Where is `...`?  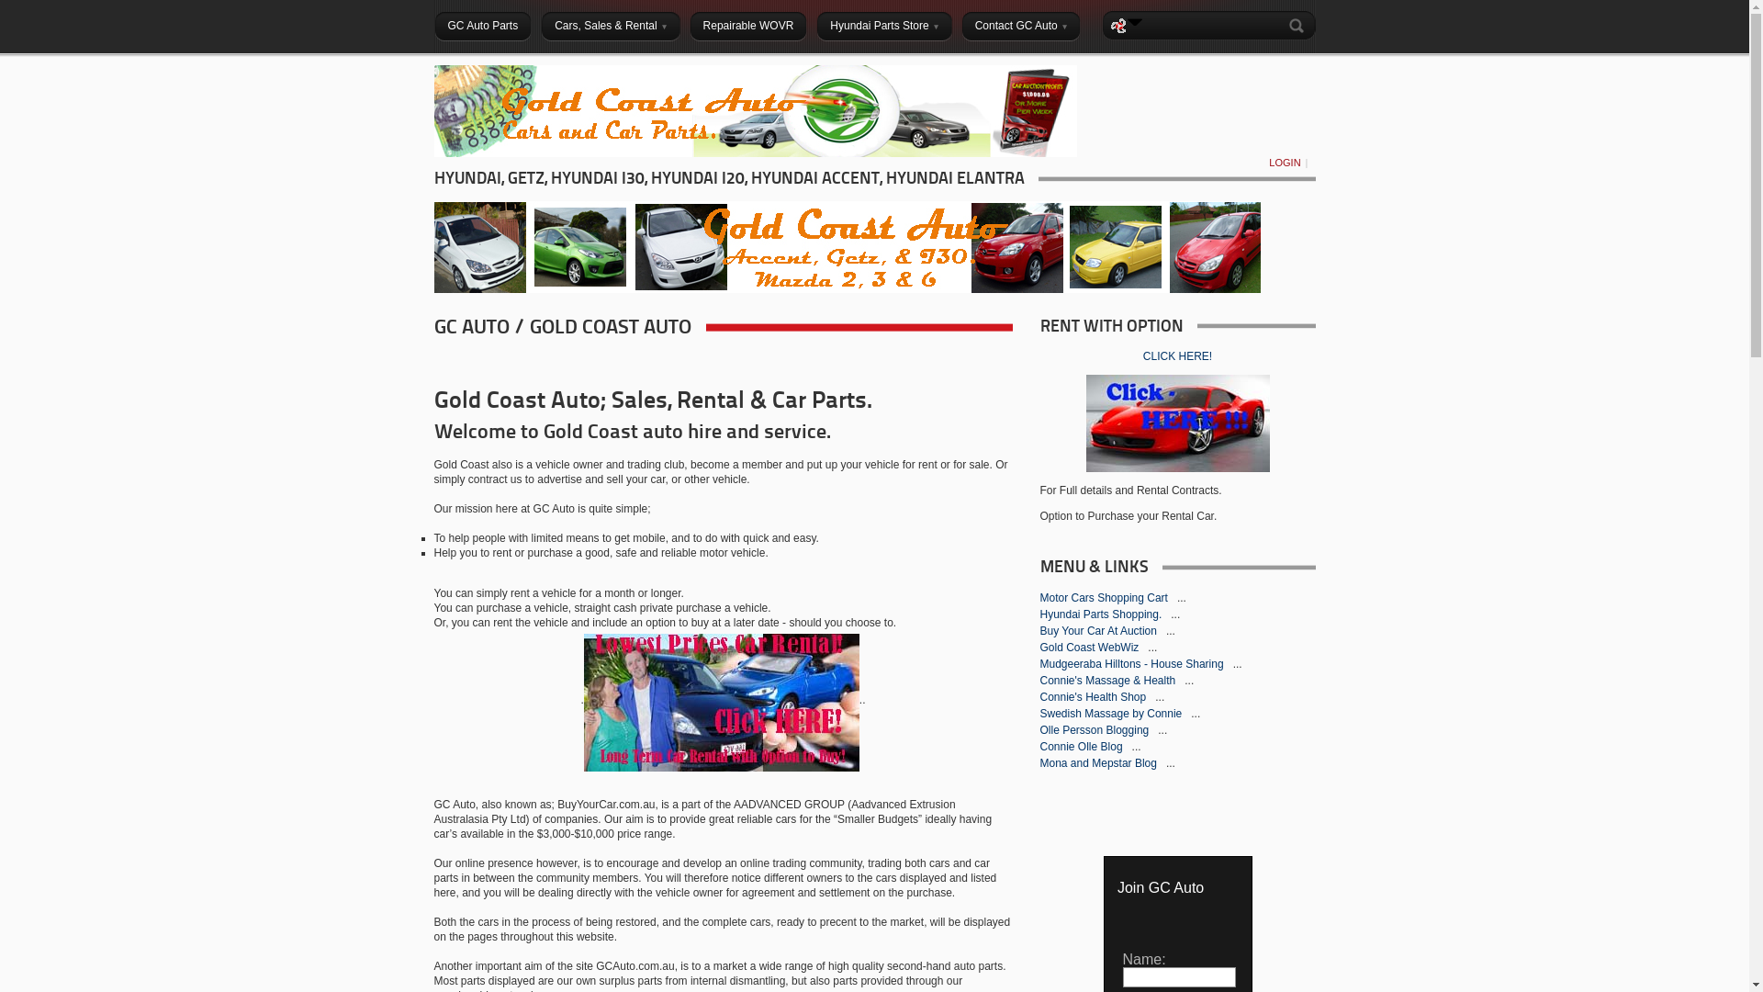 ... is located at coordinates (1171, 631).